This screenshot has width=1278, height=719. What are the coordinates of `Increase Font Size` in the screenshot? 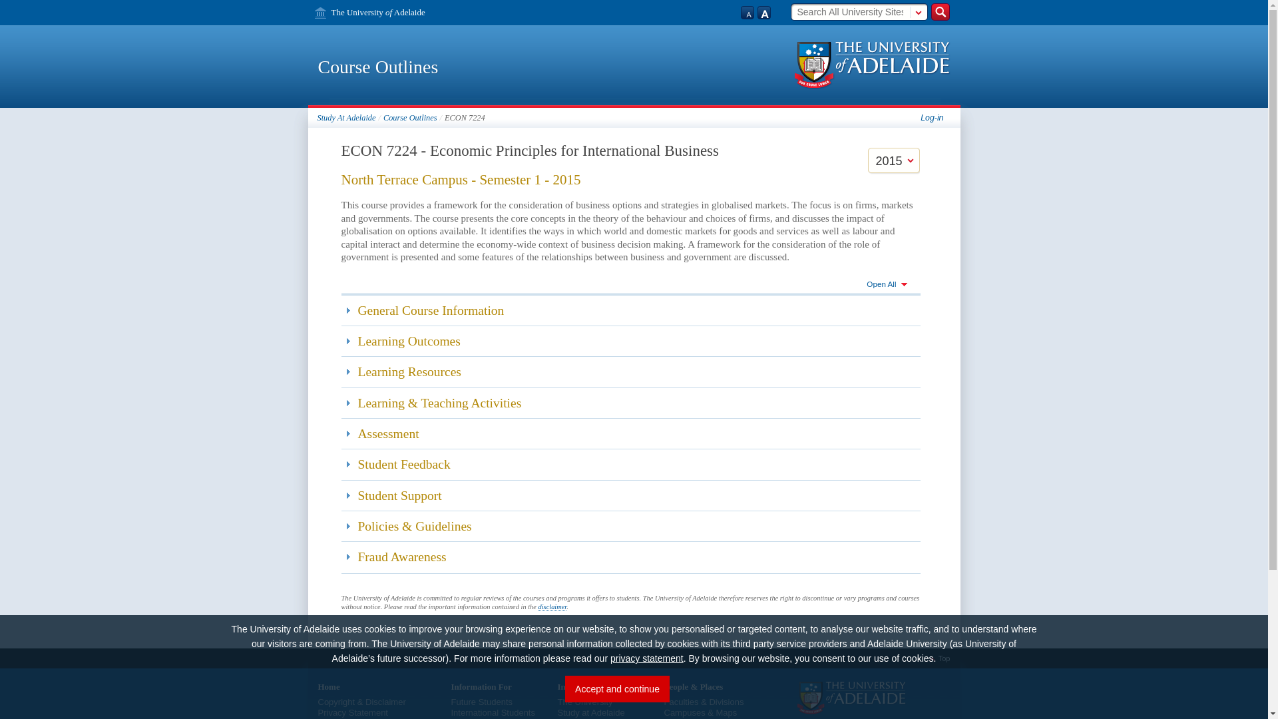 It's located at (764, 11).